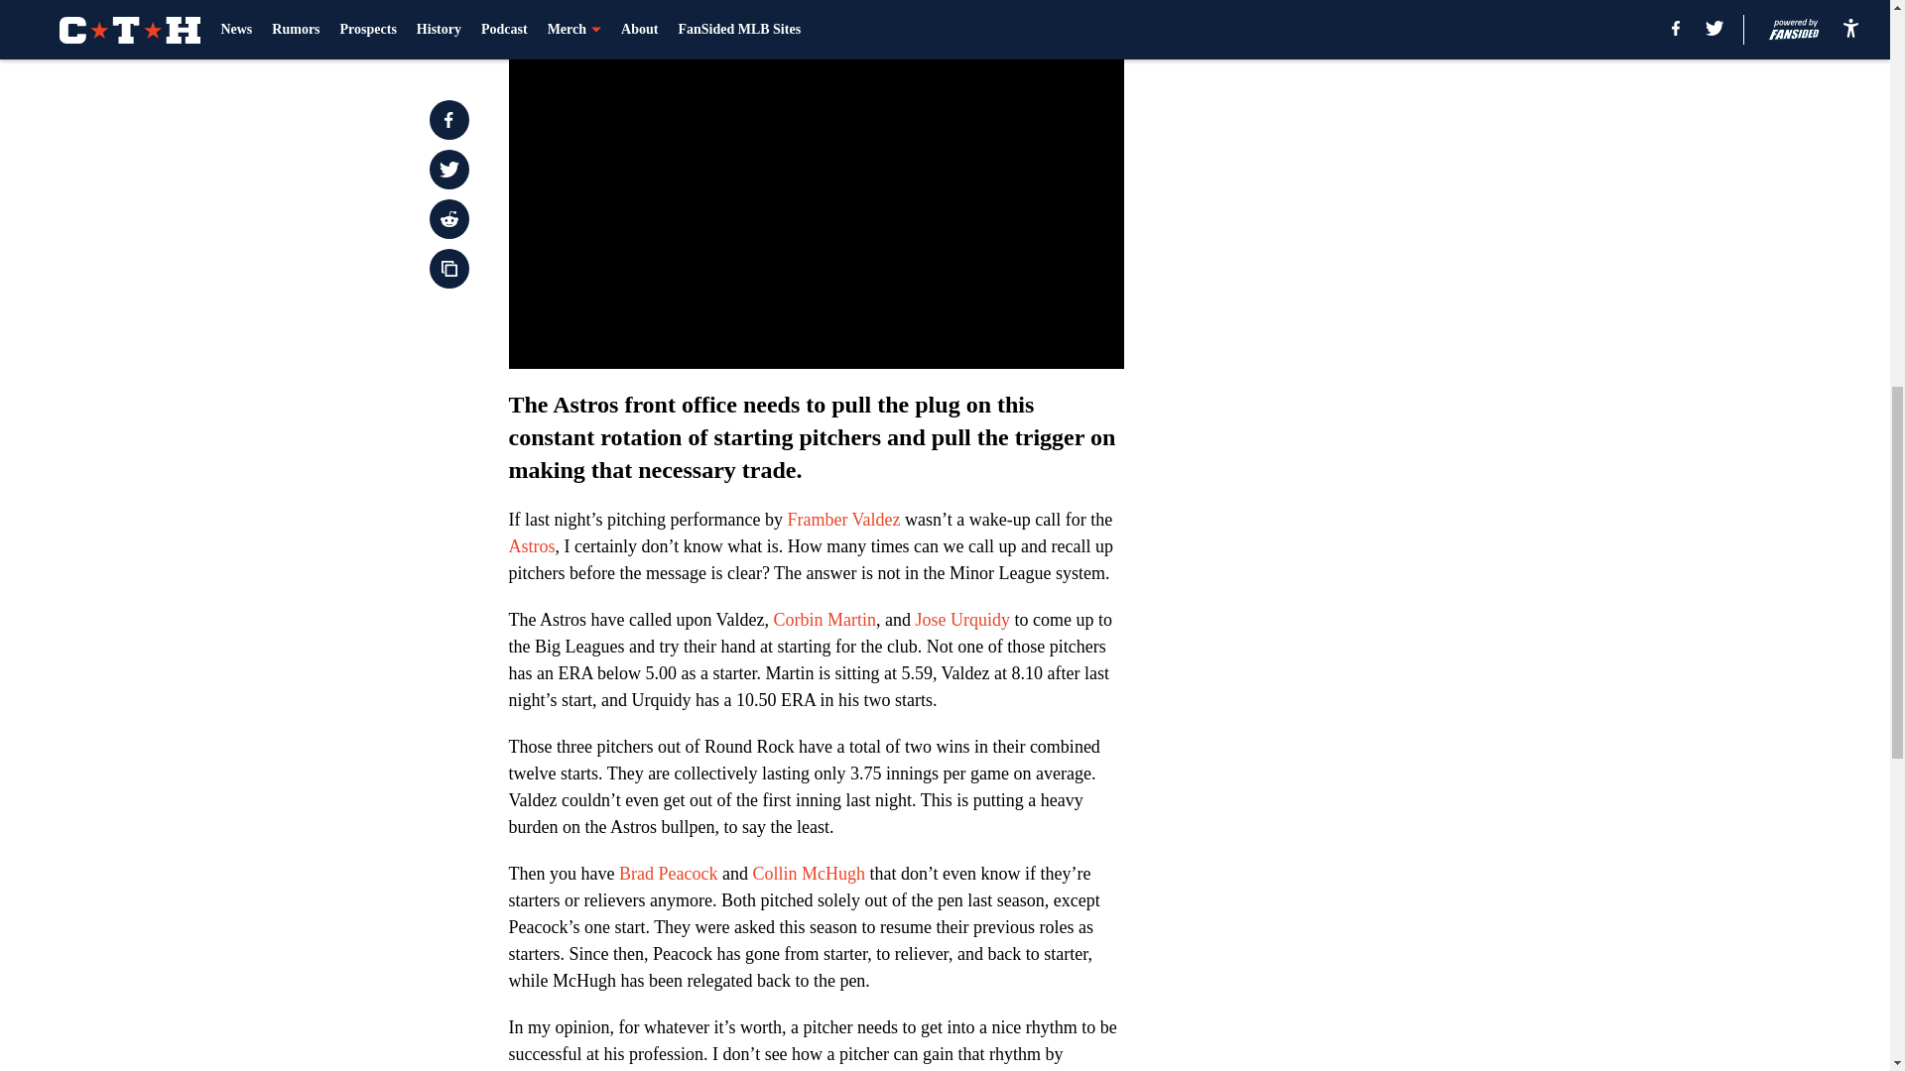 Image resolution: width=1905 pixels, height=1071 pixels. Describe the element at coordinates (842, 520) in the screenshot. I see `Framber Valdez` at that location.